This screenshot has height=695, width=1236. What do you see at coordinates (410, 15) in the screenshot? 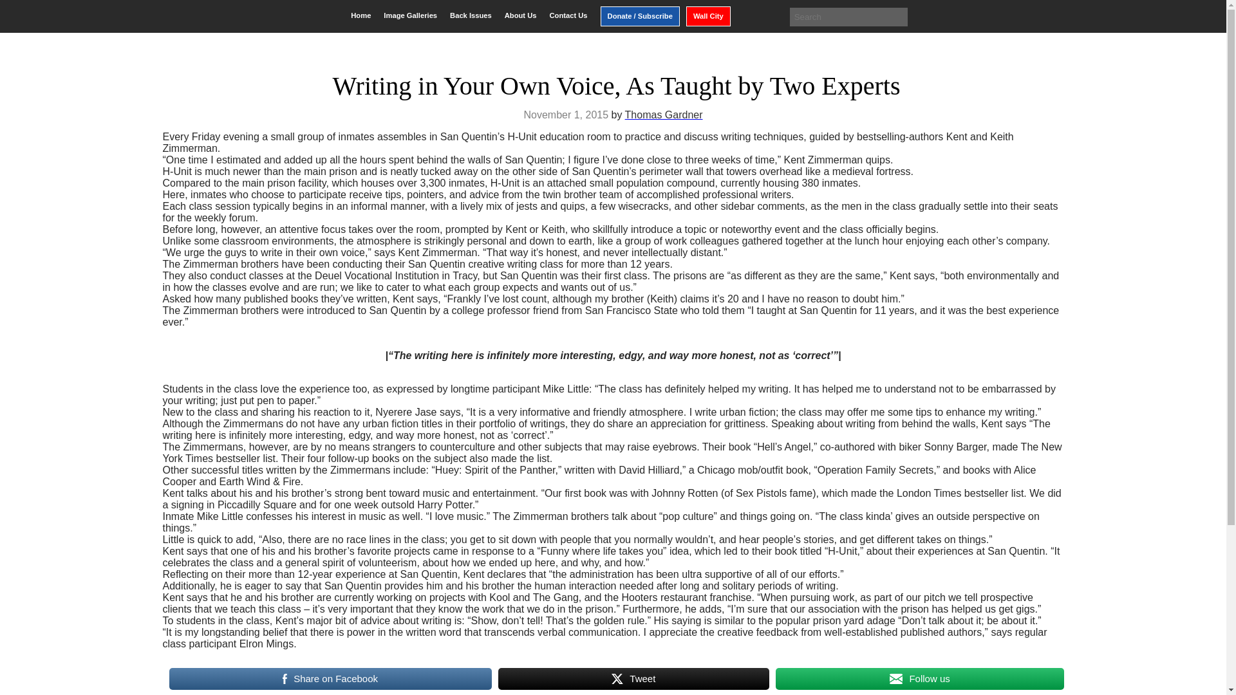
I see `Image Galleries` at bounding box center [410, 15].